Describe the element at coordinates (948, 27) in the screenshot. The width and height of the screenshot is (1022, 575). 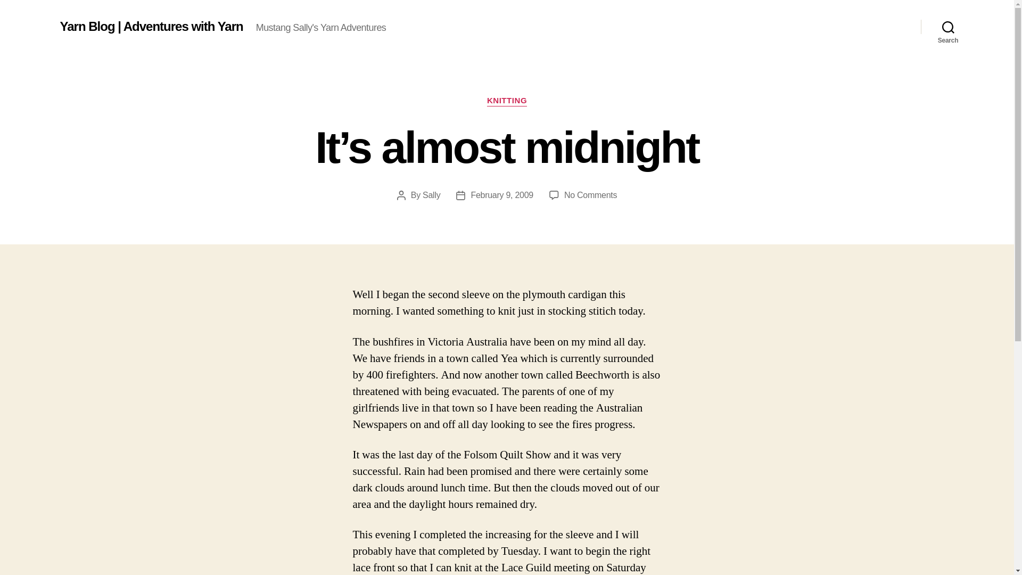
I see `Search` at that location.